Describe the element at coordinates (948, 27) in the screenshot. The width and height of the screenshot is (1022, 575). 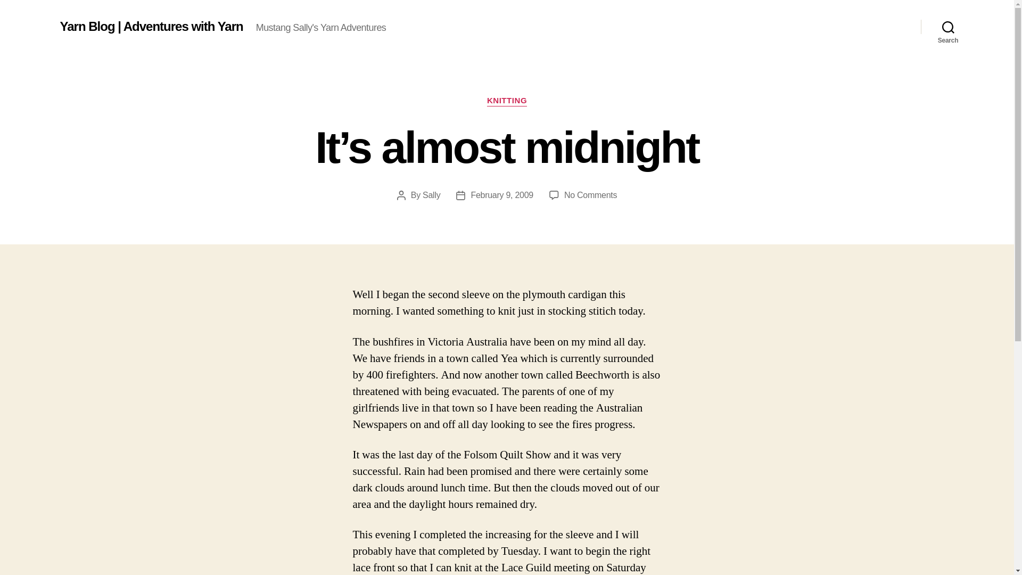
I see `Search` at that location.